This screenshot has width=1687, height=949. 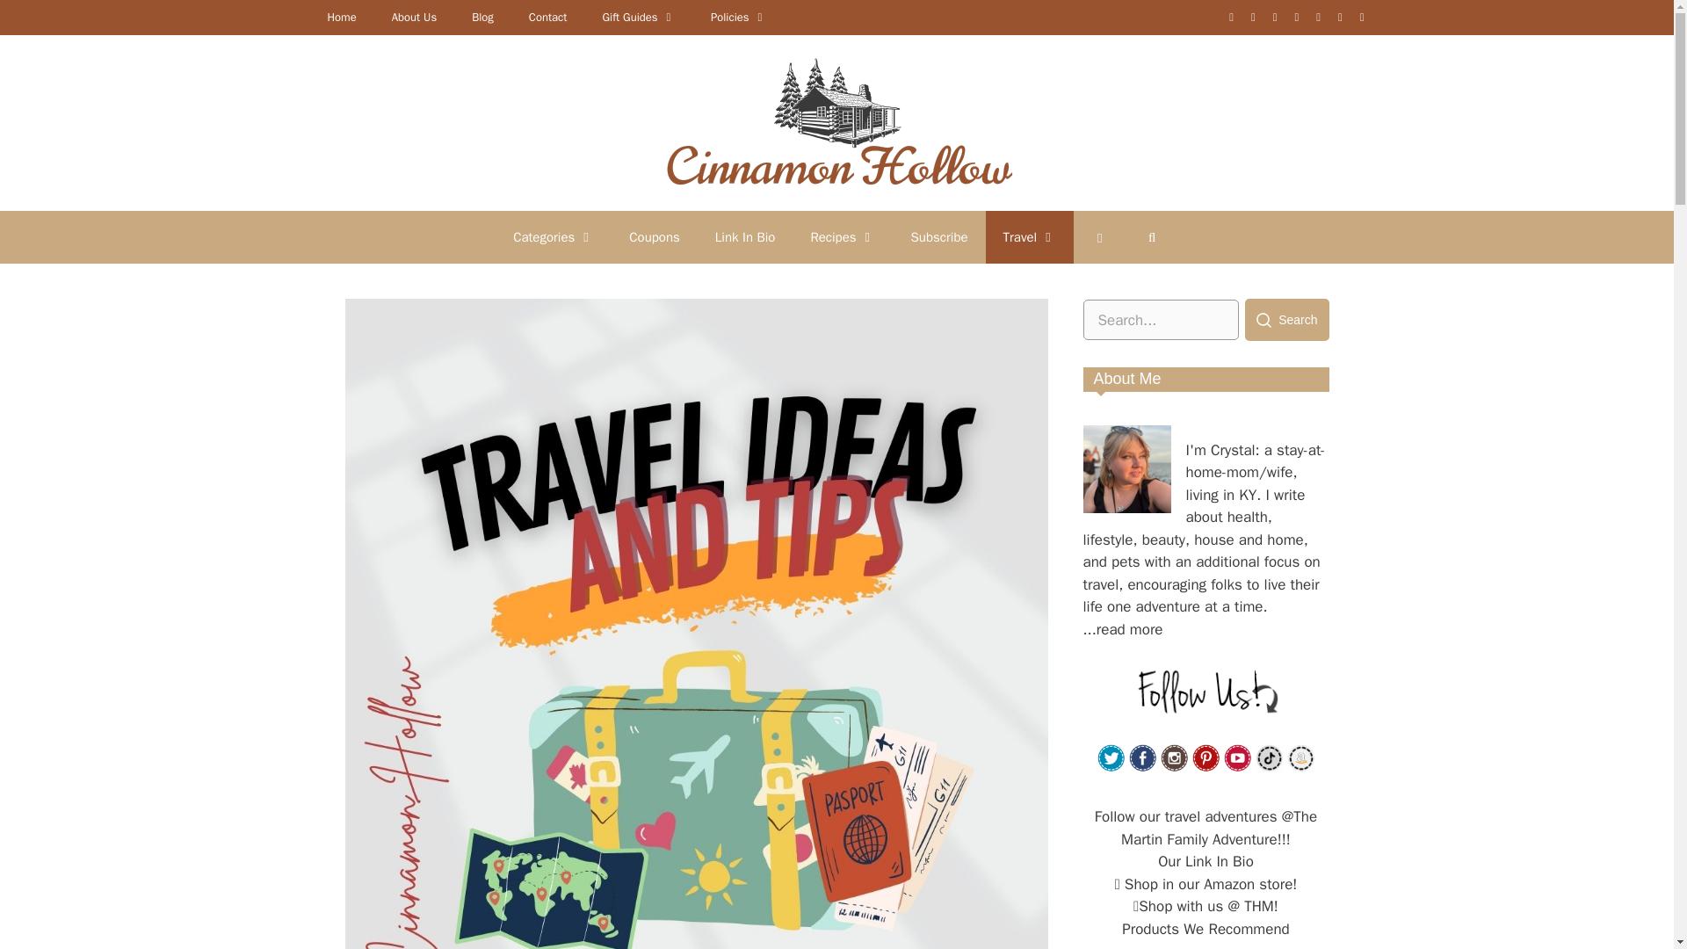 I want to click on Home, so click(x=341, y=18).